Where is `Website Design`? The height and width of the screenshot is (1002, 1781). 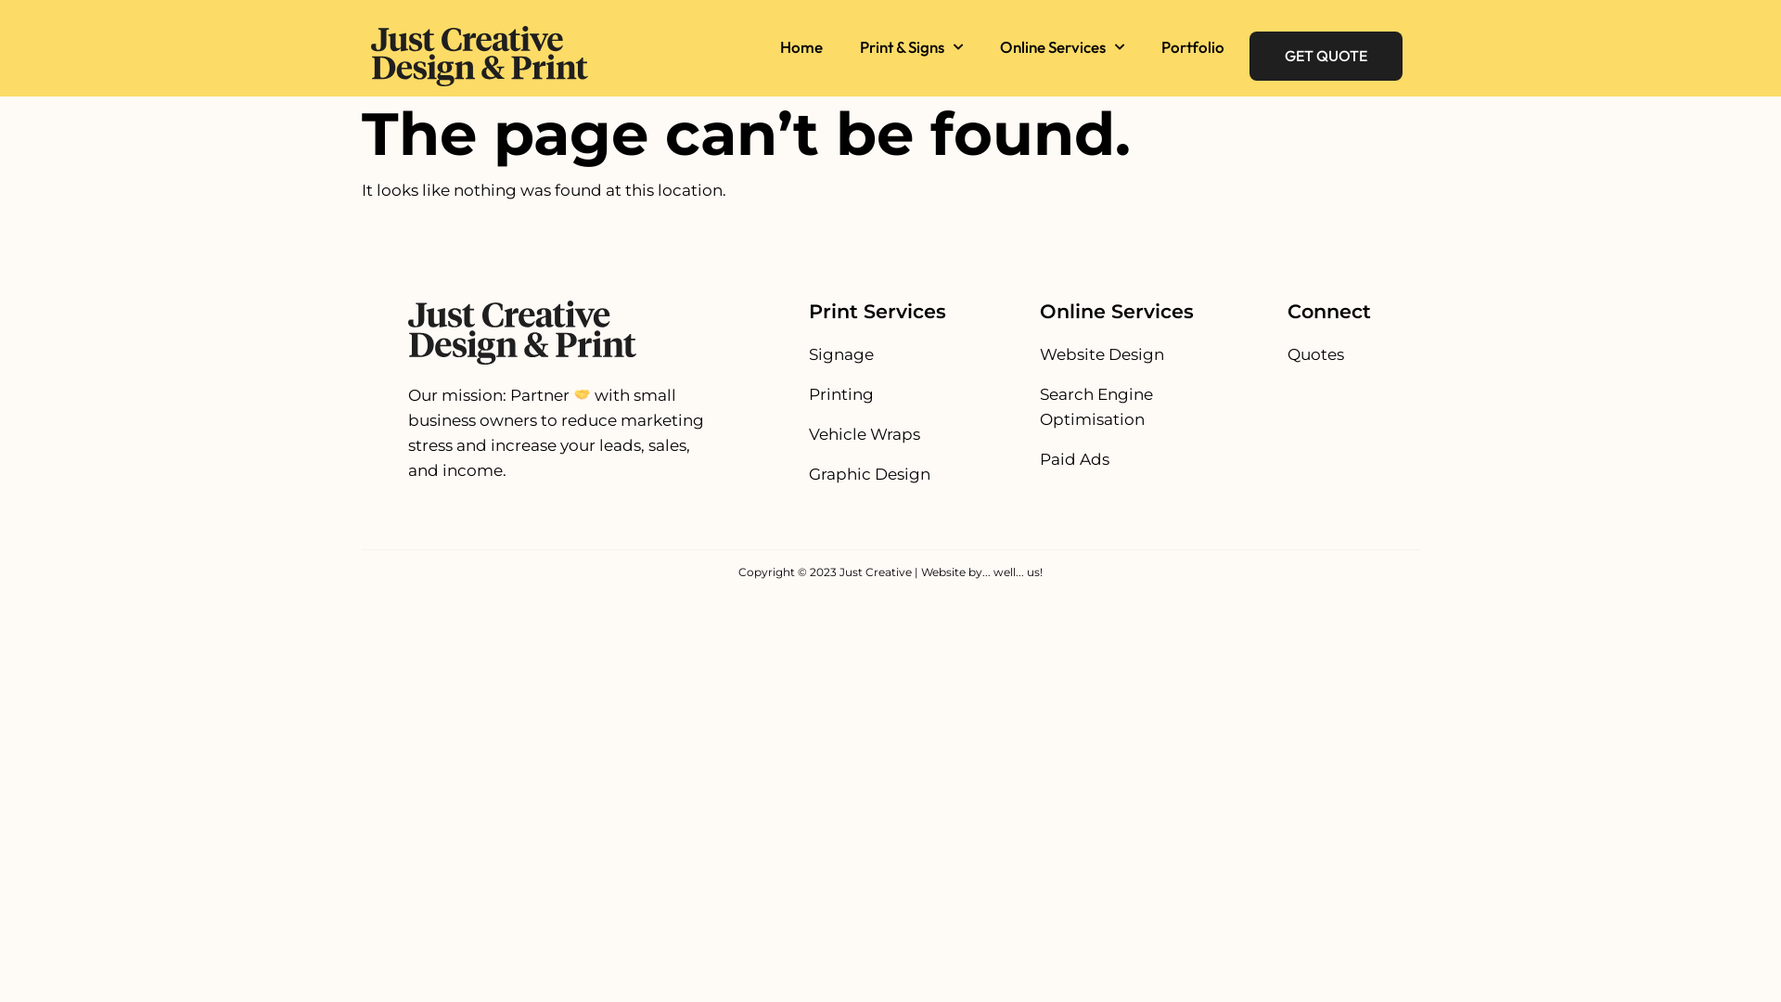 Website Design is located at coordinates (1117, 354).